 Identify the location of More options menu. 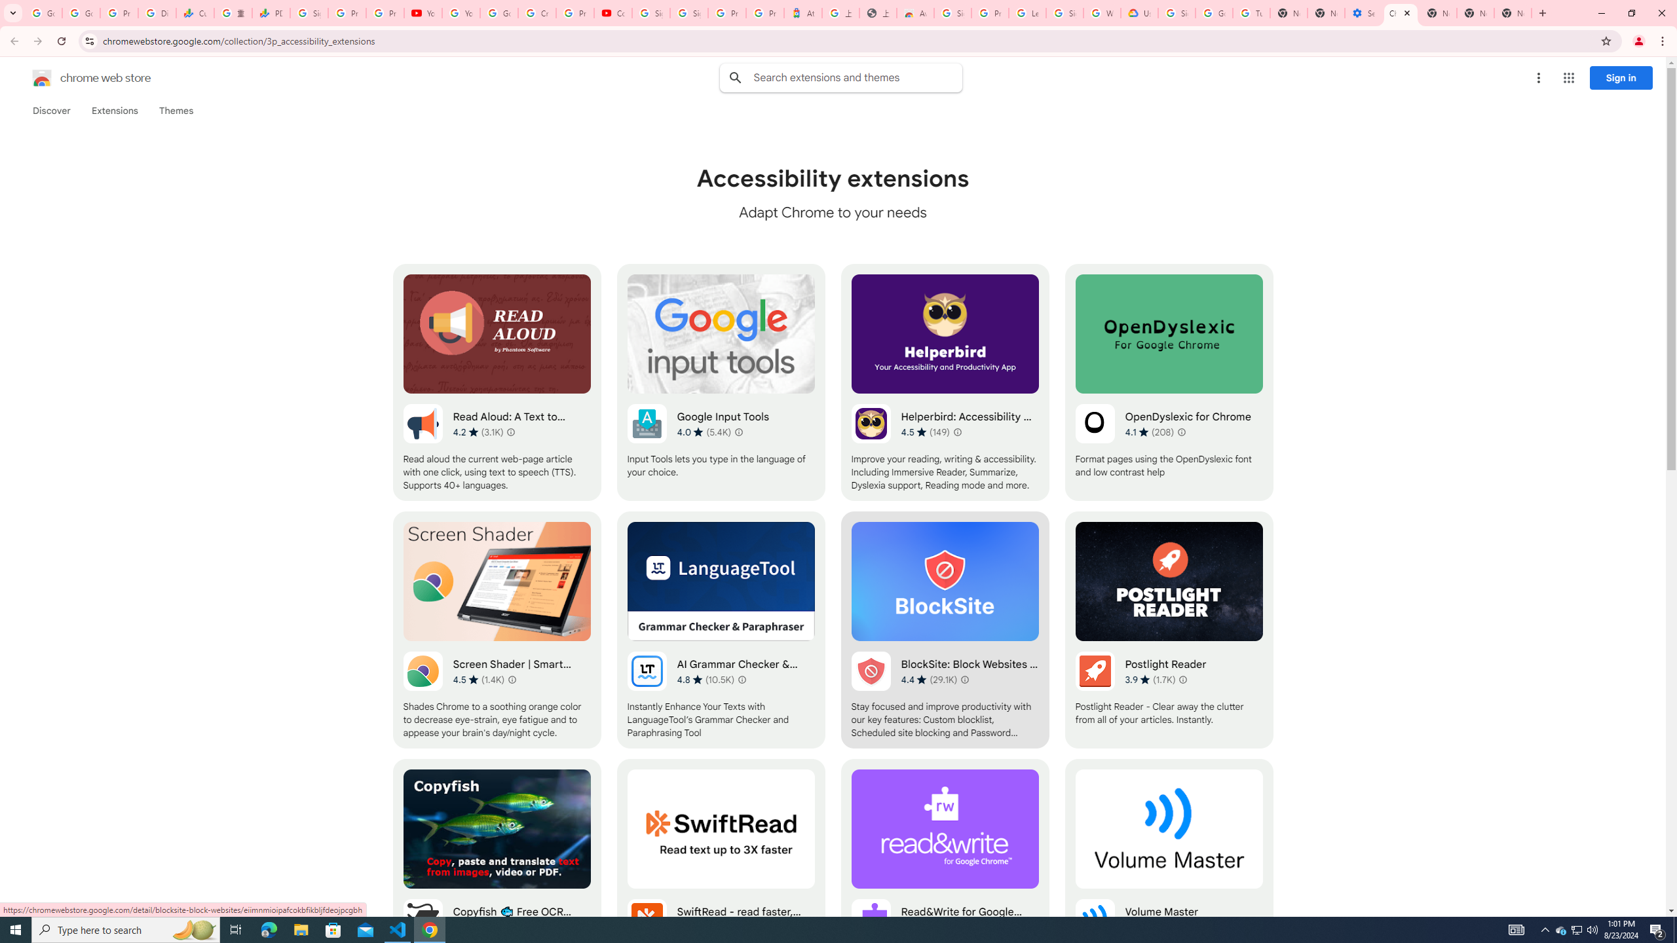
(1538, 78).